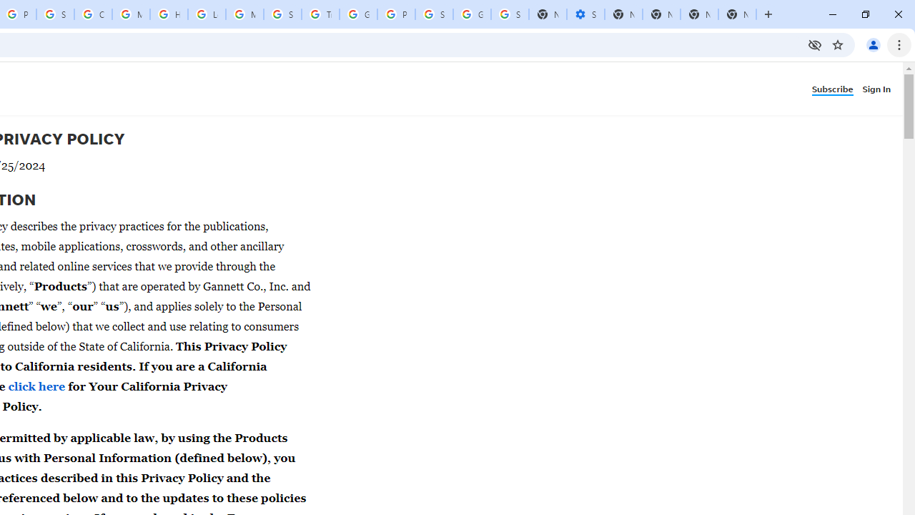 This screenshot has height=515, width=915. I want to click on Sign in - Google Accounts, so click(510, 14).